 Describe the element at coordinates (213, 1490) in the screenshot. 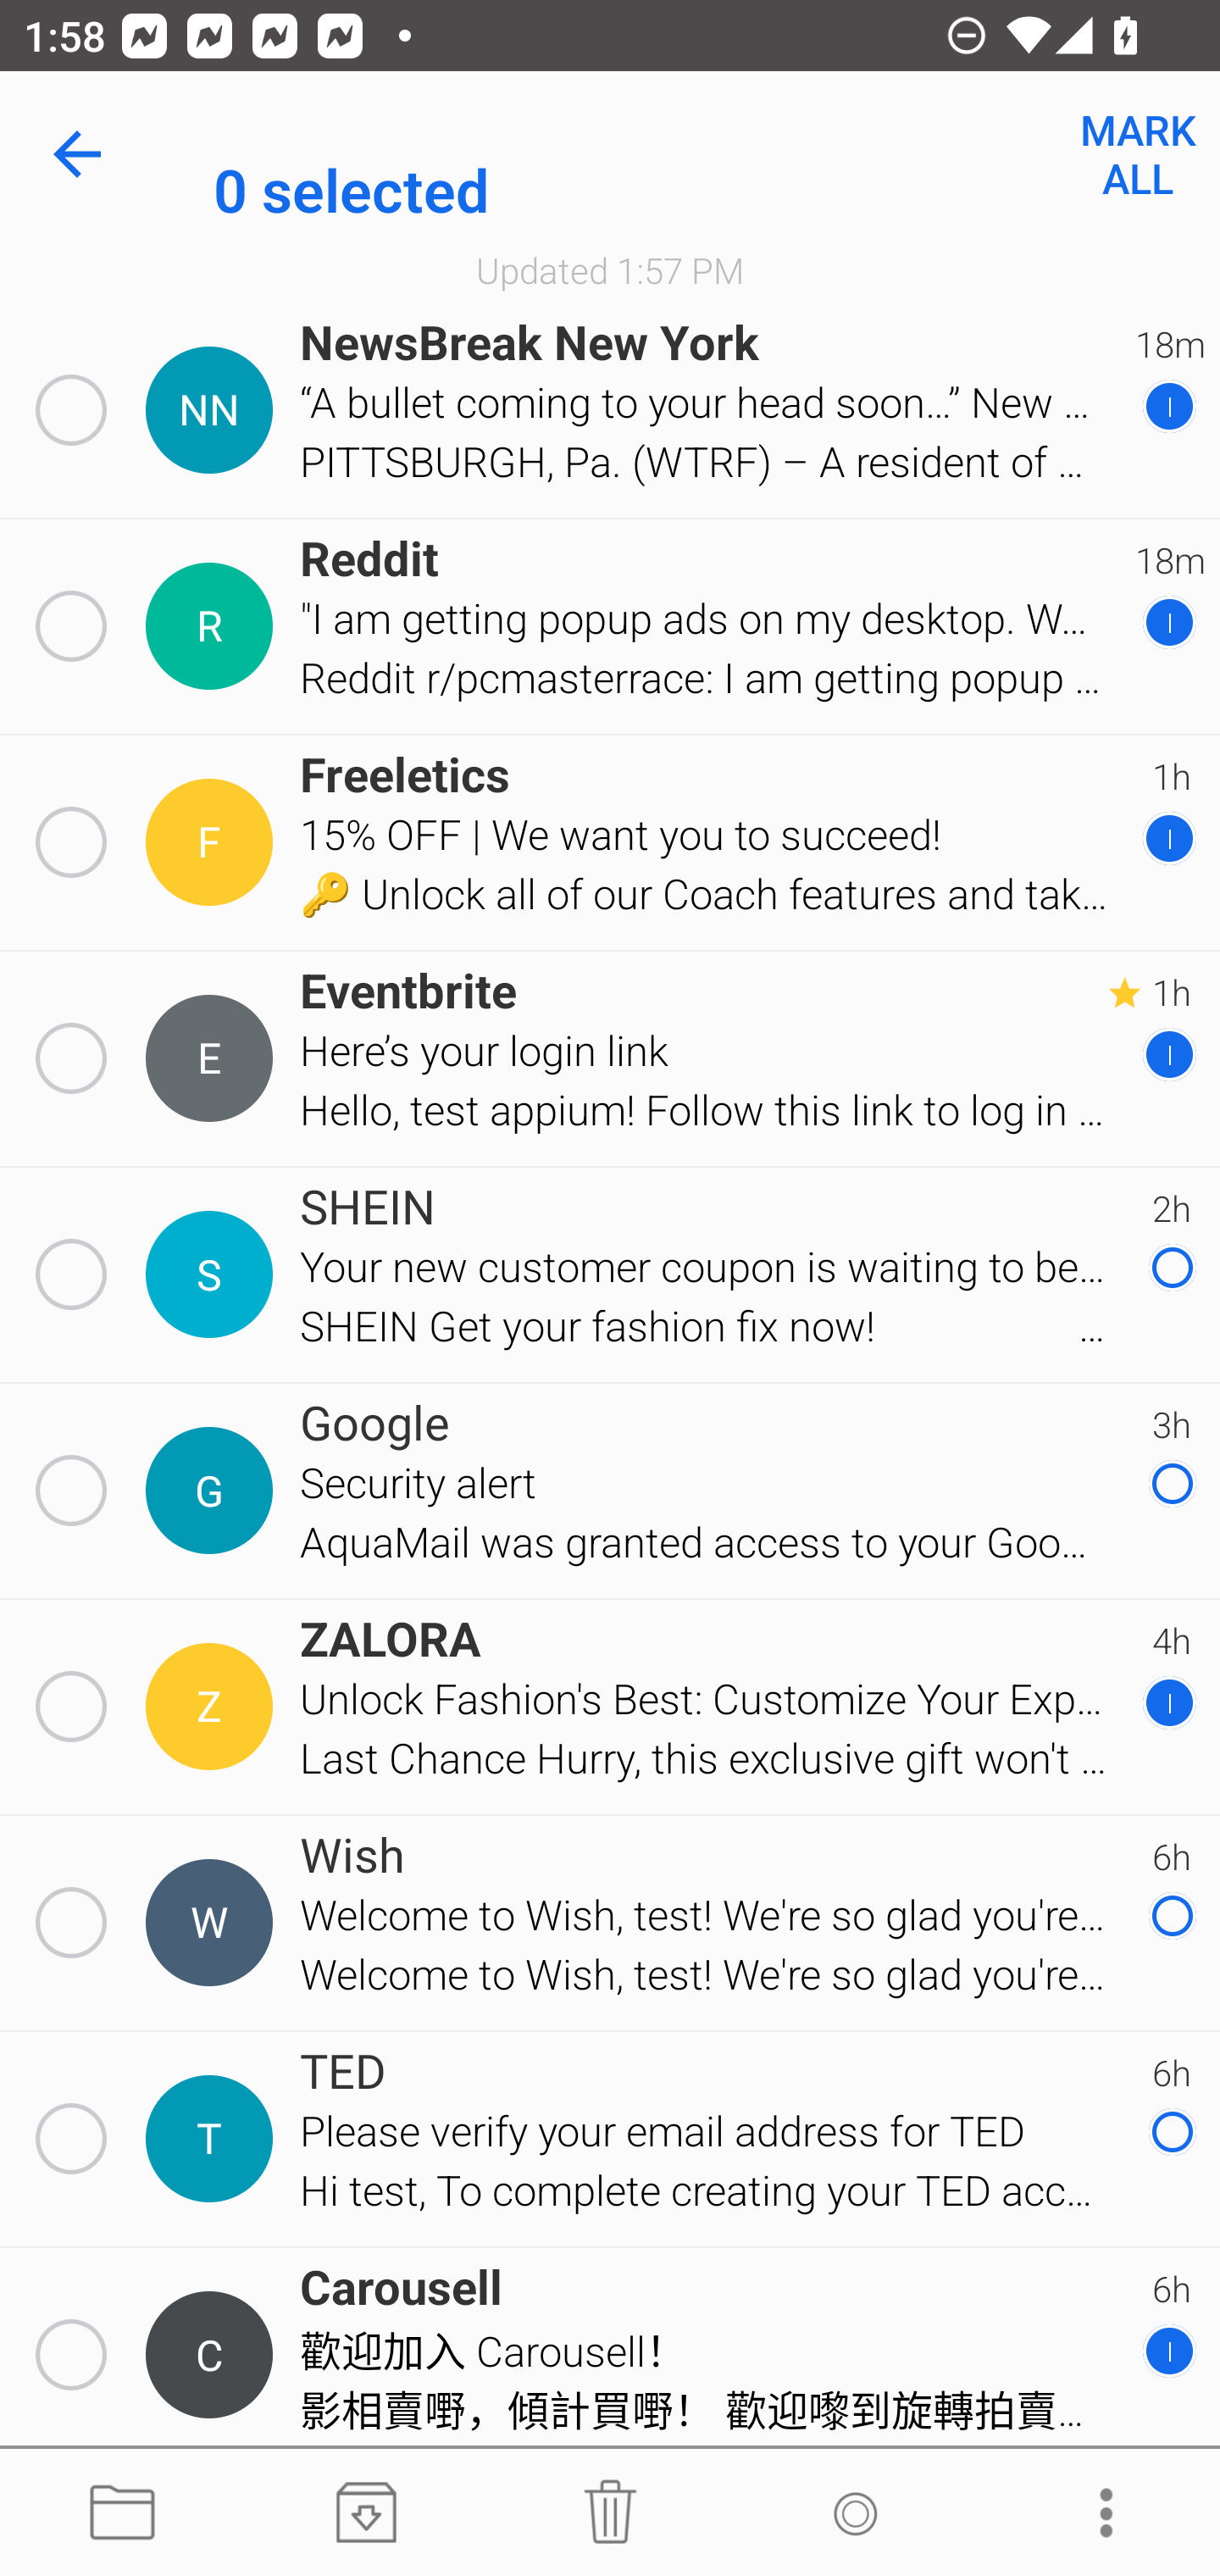

I see `Contact Details` at that location.